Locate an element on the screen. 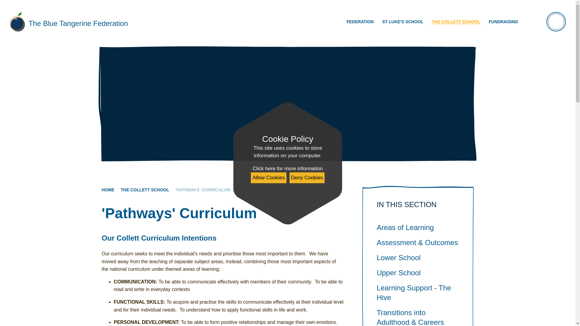  FEDERATION is located at coordinates (360, 22).